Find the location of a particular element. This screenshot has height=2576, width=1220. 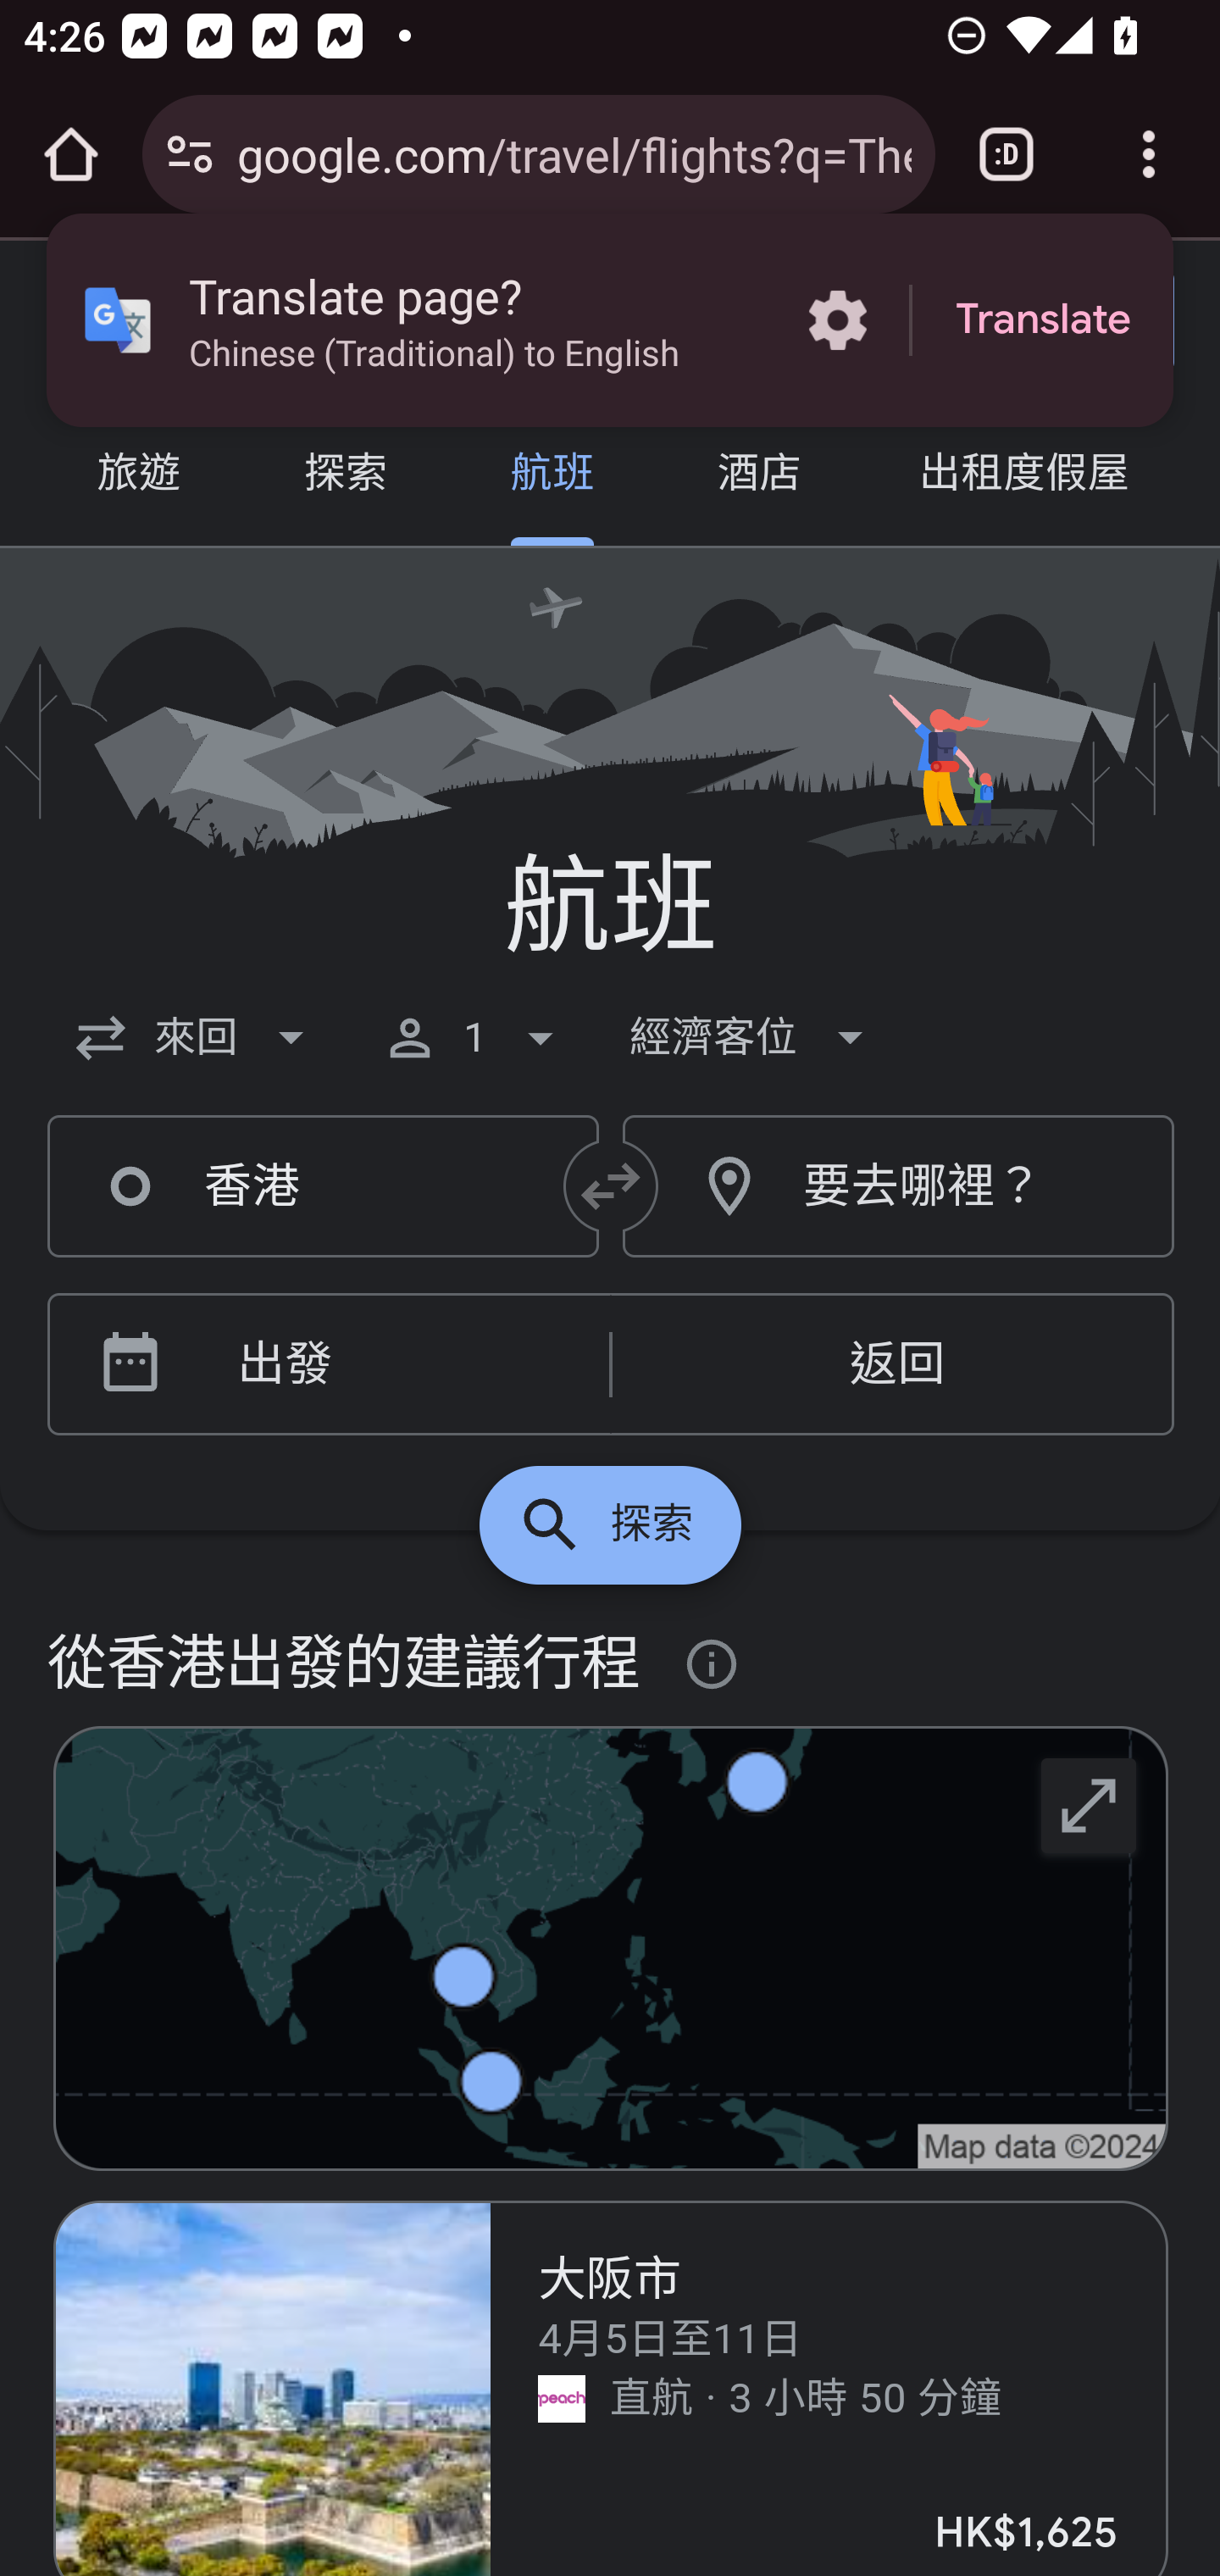

Open the home page is located at coordinates (71, 154).